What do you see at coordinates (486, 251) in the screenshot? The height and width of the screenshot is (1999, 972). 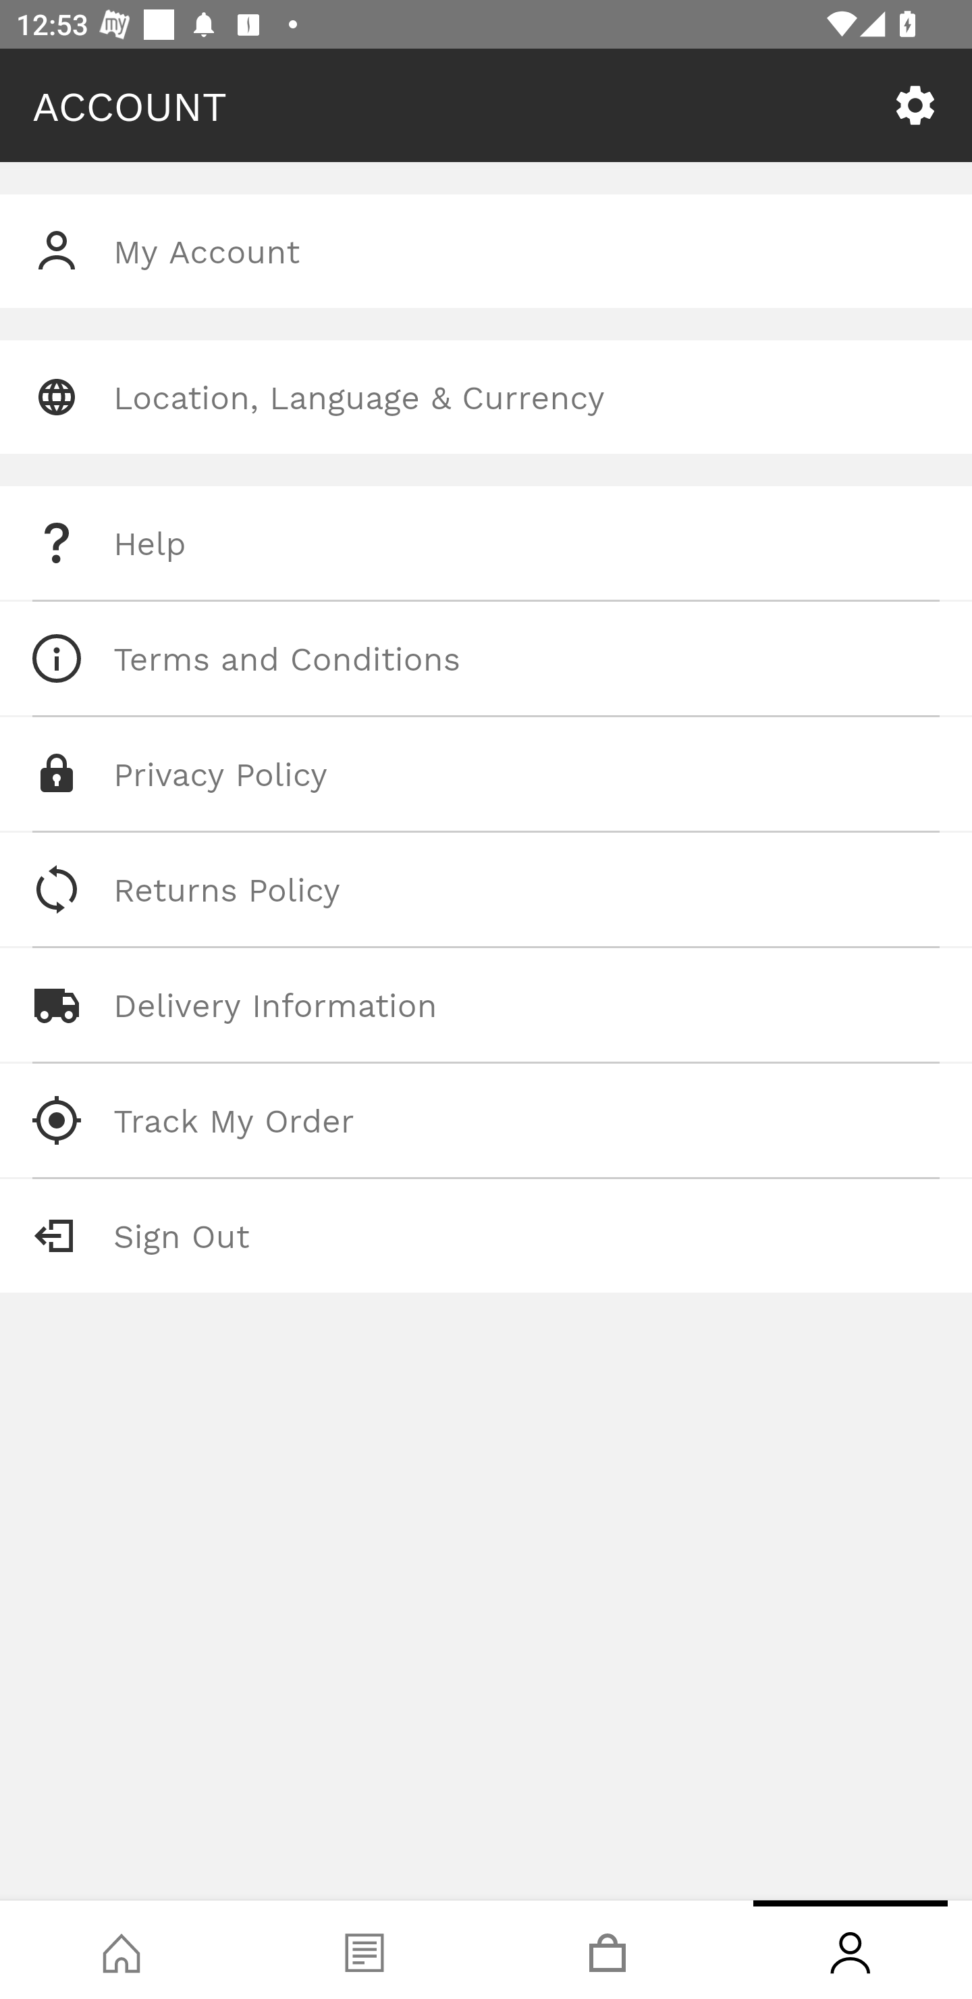 I see `My Account` at bounding box center [486, 251].